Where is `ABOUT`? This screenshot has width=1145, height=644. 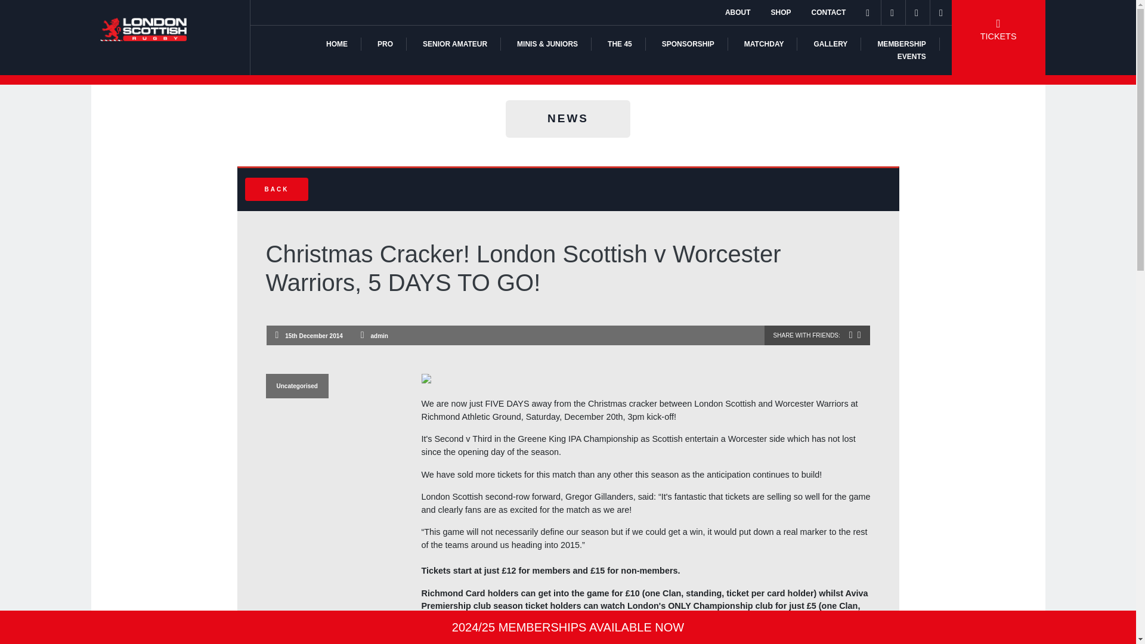 ABOUT is located at coordinates (738, 13).